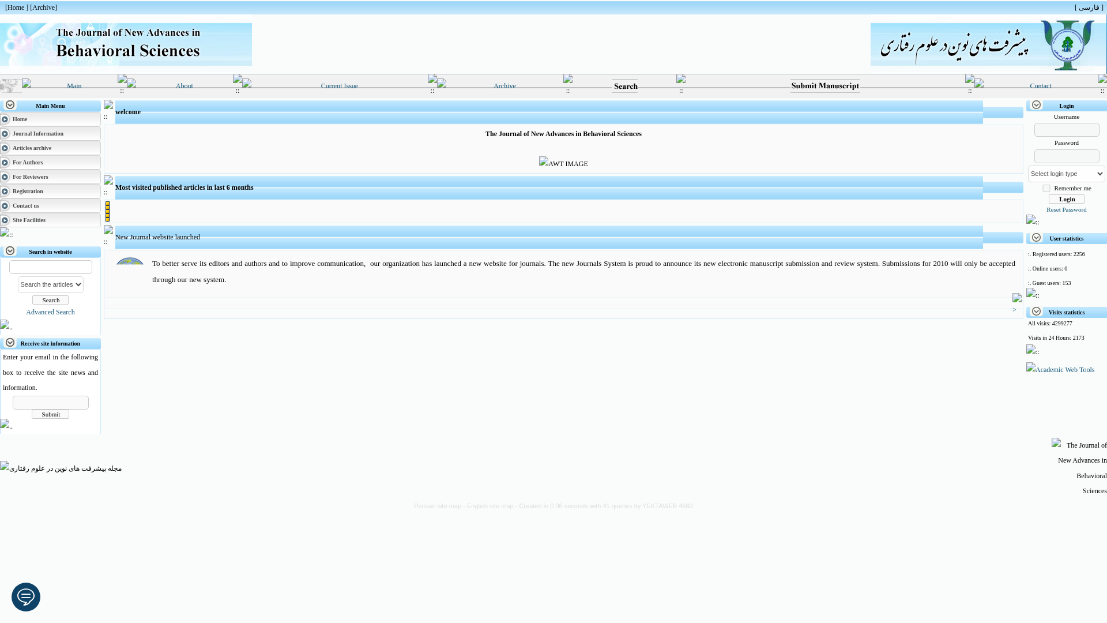 Image resolution: width=1107 pixels, height=623 pixels. I want to click on Contact us, so click(25, 205).